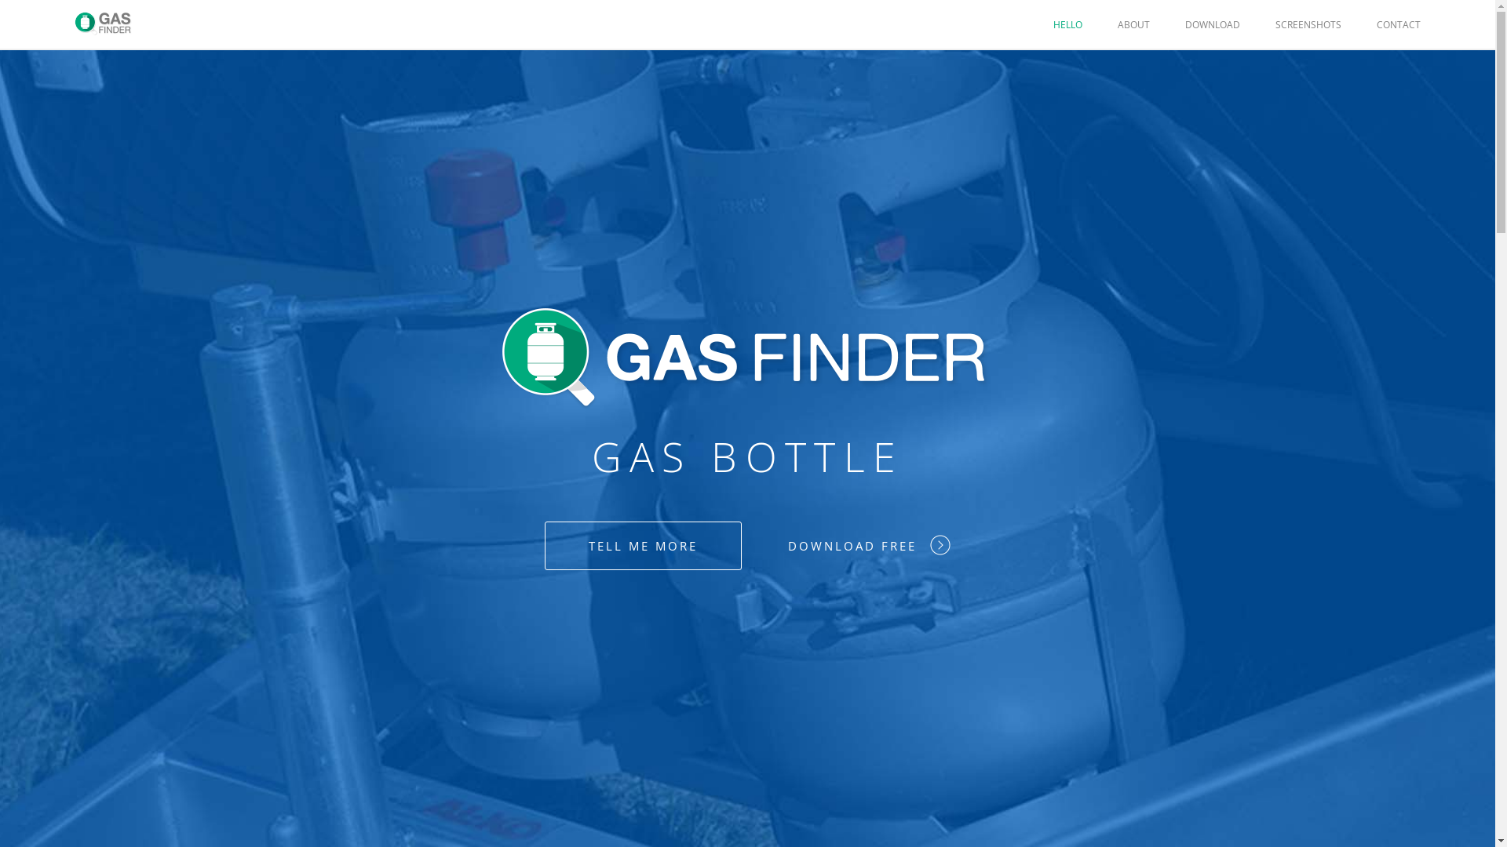  Describe the element at coordinates (1308, 25) in the screenshot. I see `SCREENSHOTS` at that location.